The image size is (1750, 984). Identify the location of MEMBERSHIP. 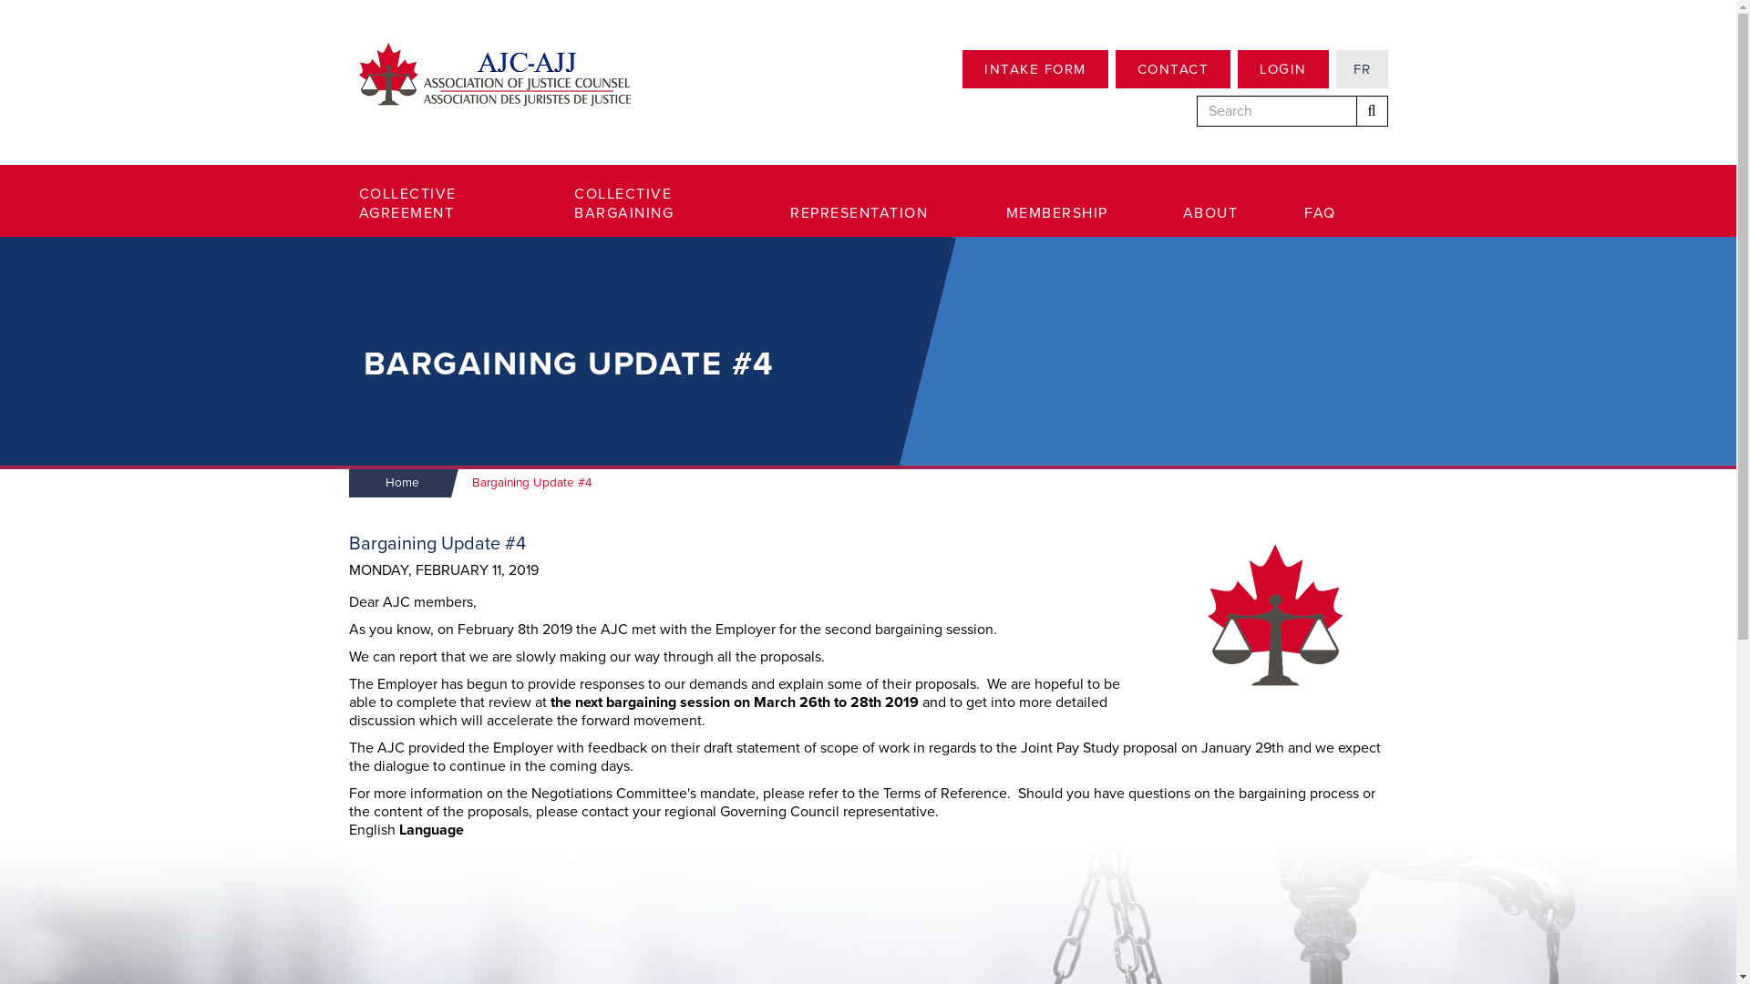
(1071, 213).